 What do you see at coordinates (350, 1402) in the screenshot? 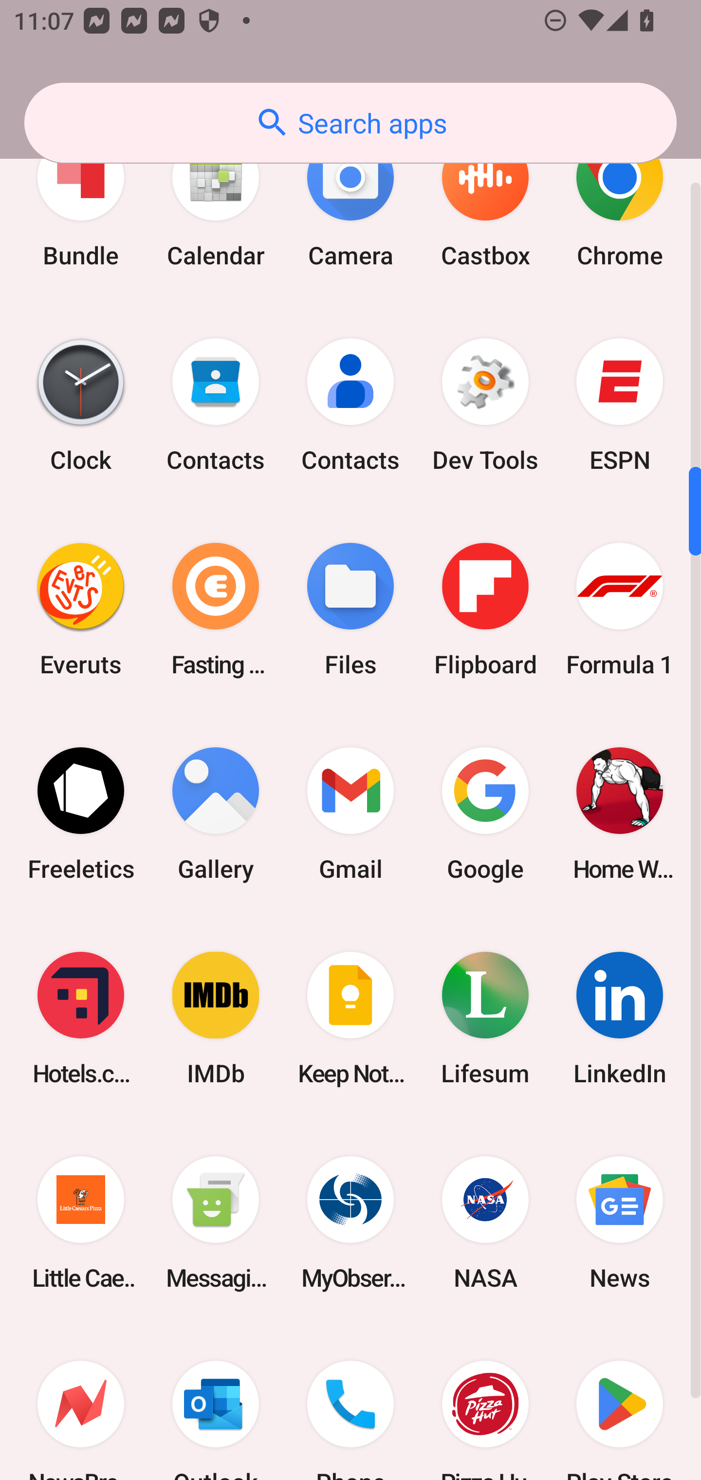
I see `Phone` at bounding box center [350, 1402].